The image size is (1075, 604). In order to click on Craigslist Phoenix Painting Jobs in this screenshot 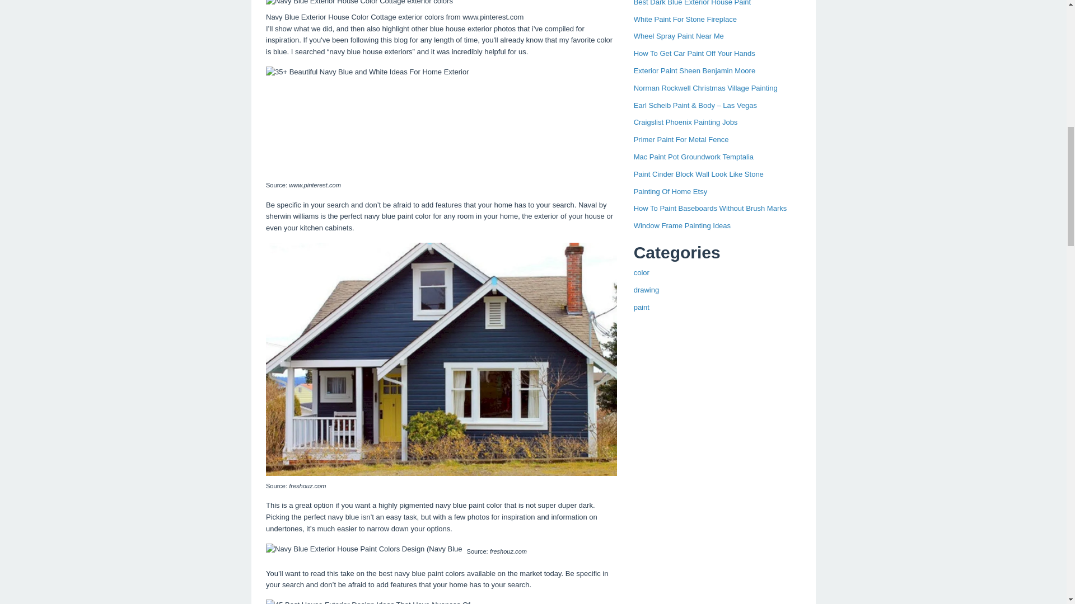, I will do `click(685, 122)`.